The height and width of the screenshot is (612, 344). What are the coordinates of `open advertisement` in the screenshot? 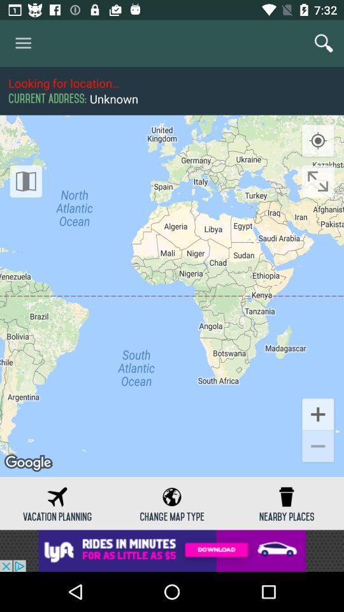 It's located at (172, 551).